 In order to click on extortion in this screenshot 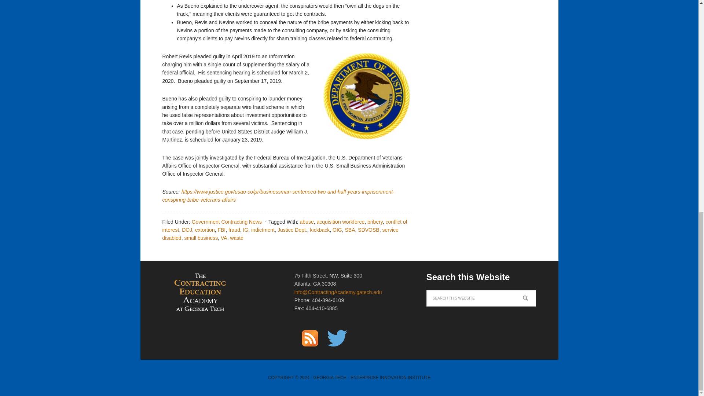, I will do `click(205, 230)`.